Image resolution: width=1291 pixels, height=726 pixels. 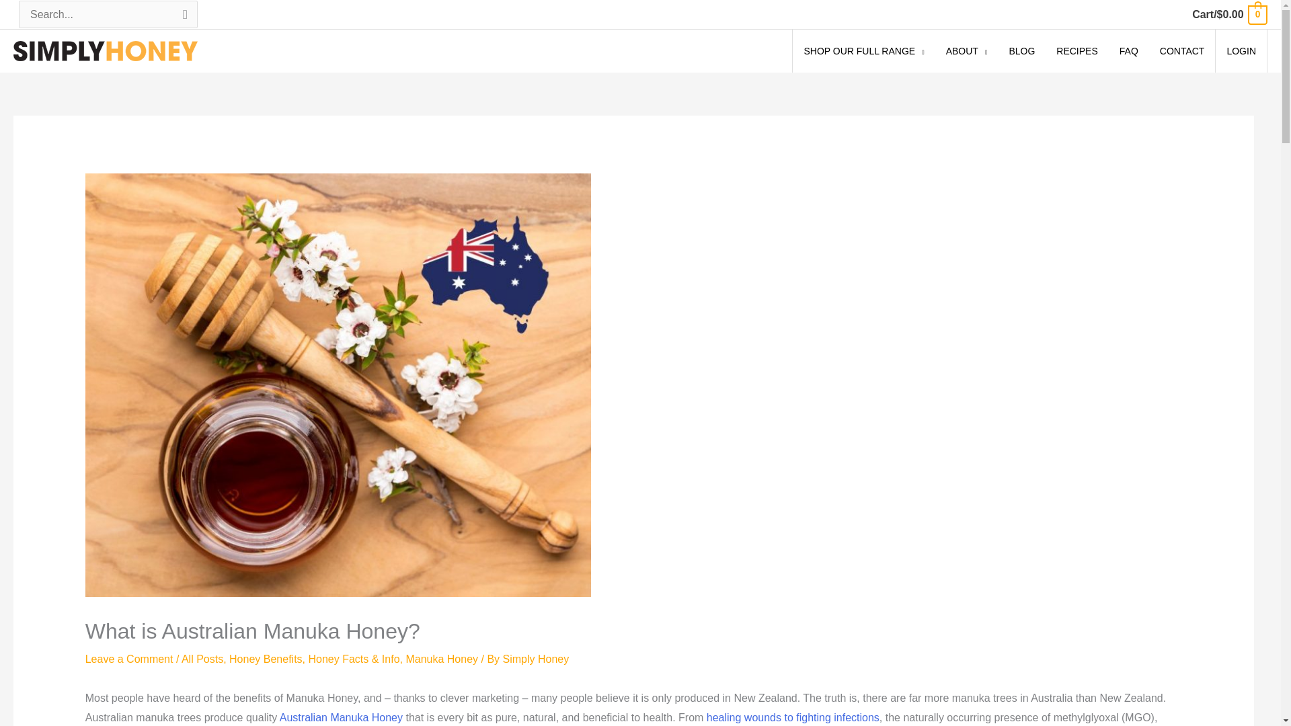 I want to click on BLOG, so click(x=1022, y=51).